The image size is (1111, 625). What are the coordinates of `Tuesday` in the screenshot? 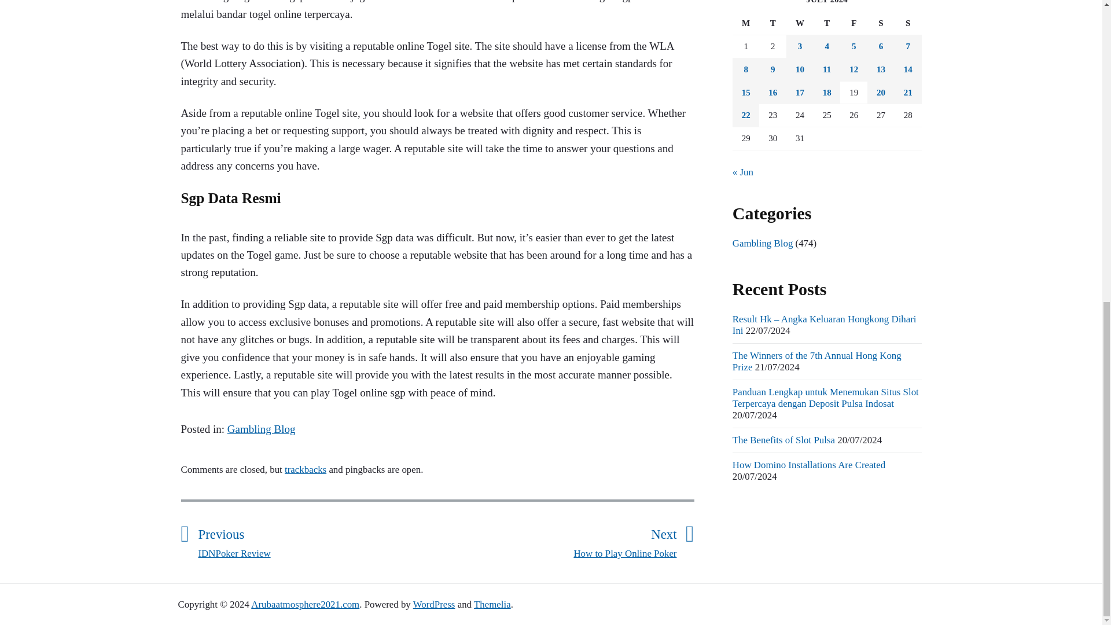 It's located at (772, 23).